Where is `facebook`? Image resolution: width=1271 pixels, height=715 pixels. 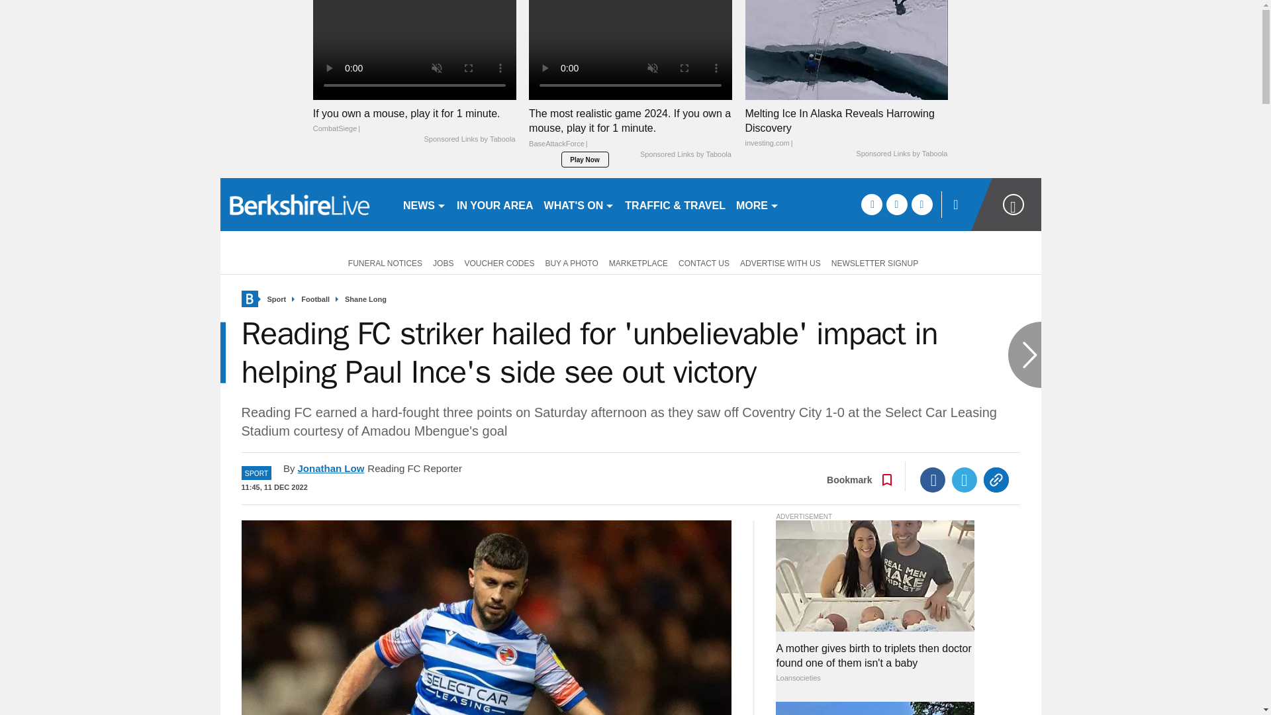 facebook is located at coordinates (871, 204).